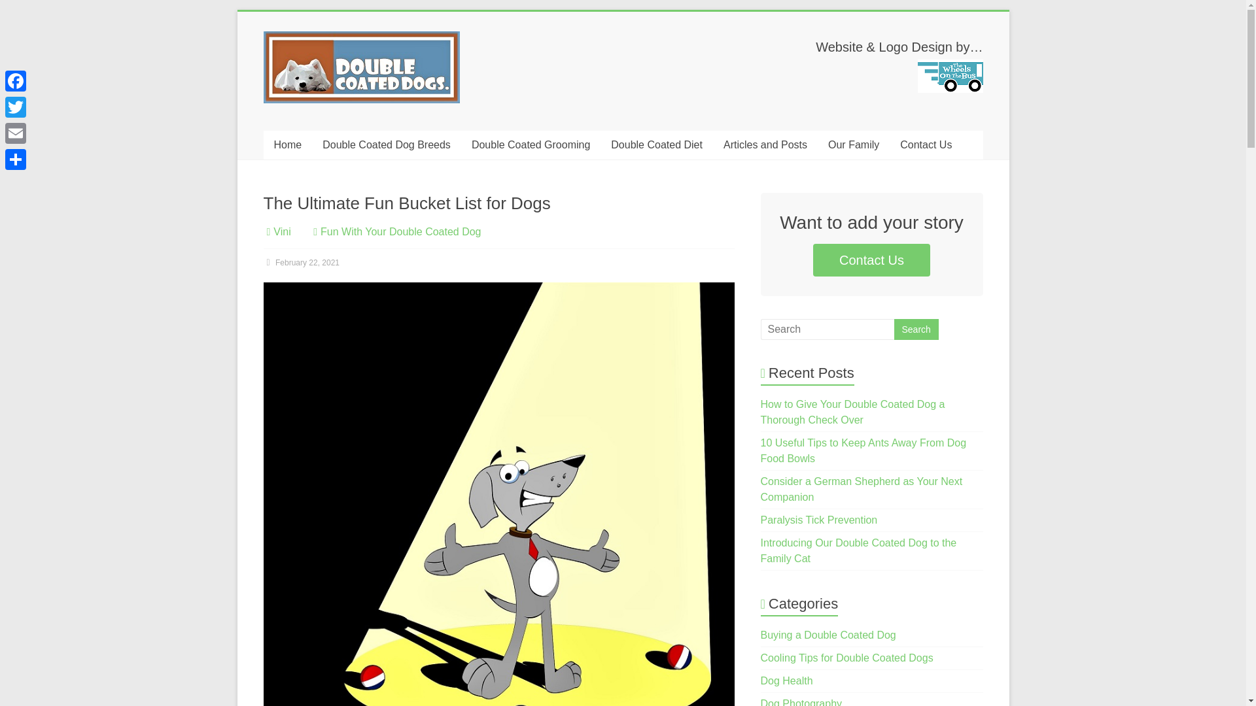 Image resolution: width=1256 pixels, height=706 pixels. Describe the element at coordinates (862, 489) in the screenshot. I see `Consider a German Shepherd as Your Next Companion` at that location.